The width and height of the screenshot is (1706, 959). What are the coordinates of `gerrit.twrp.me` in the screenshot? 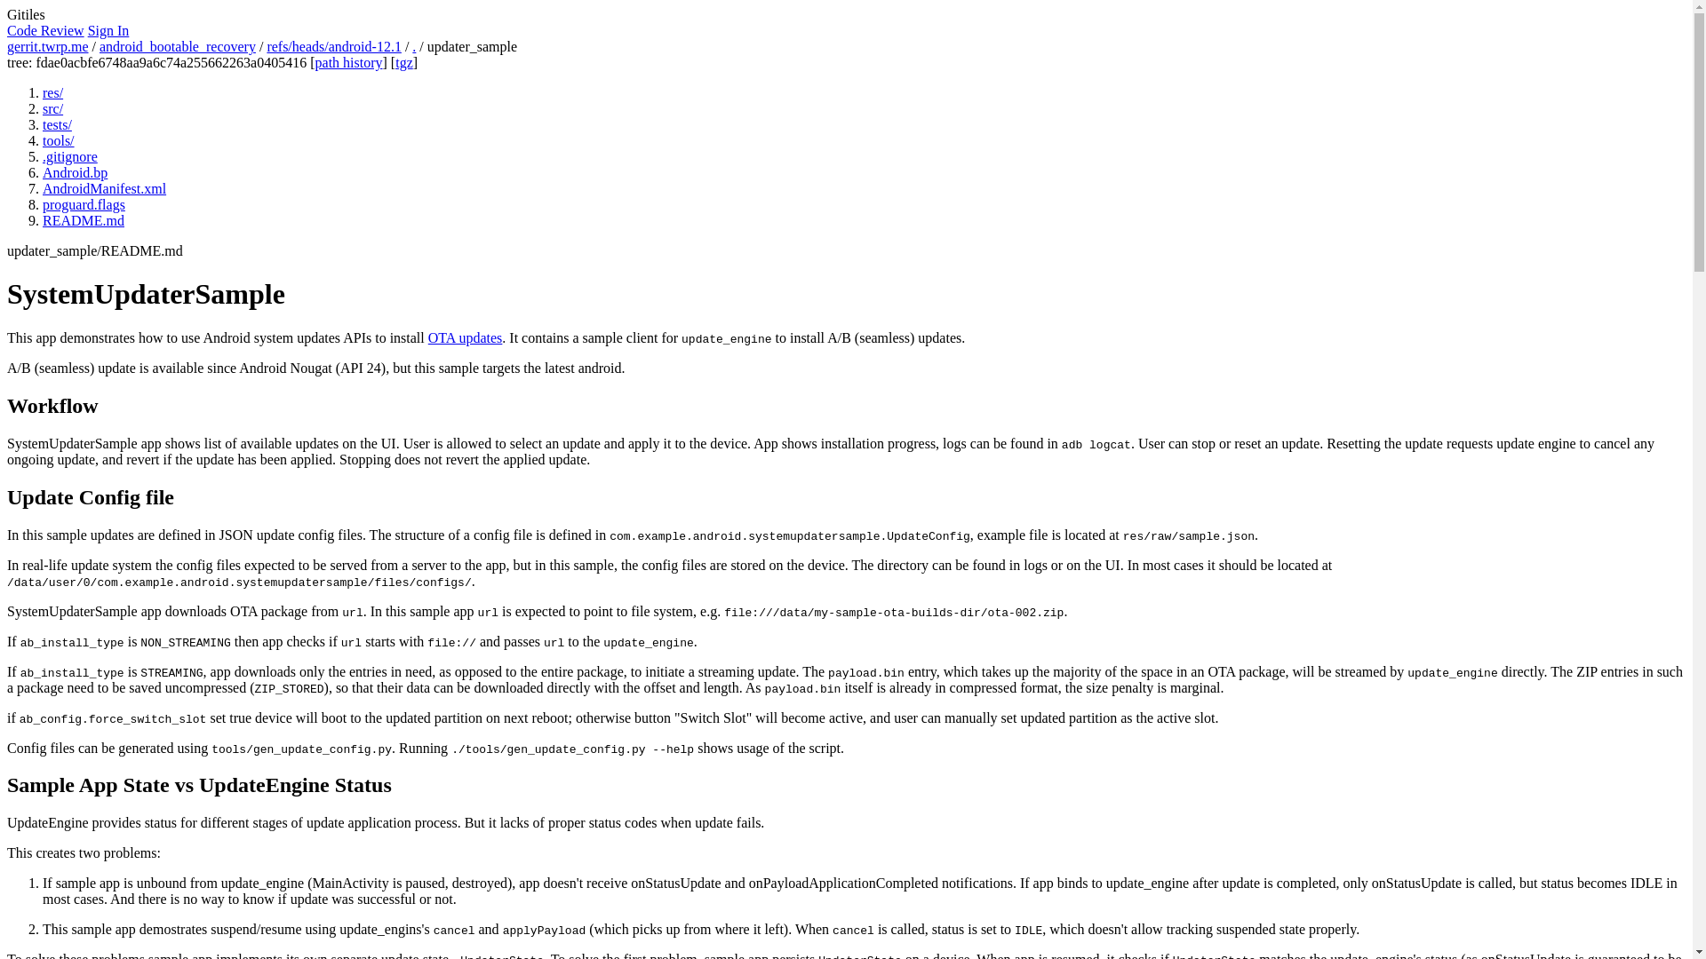 It's located at (47, 46).